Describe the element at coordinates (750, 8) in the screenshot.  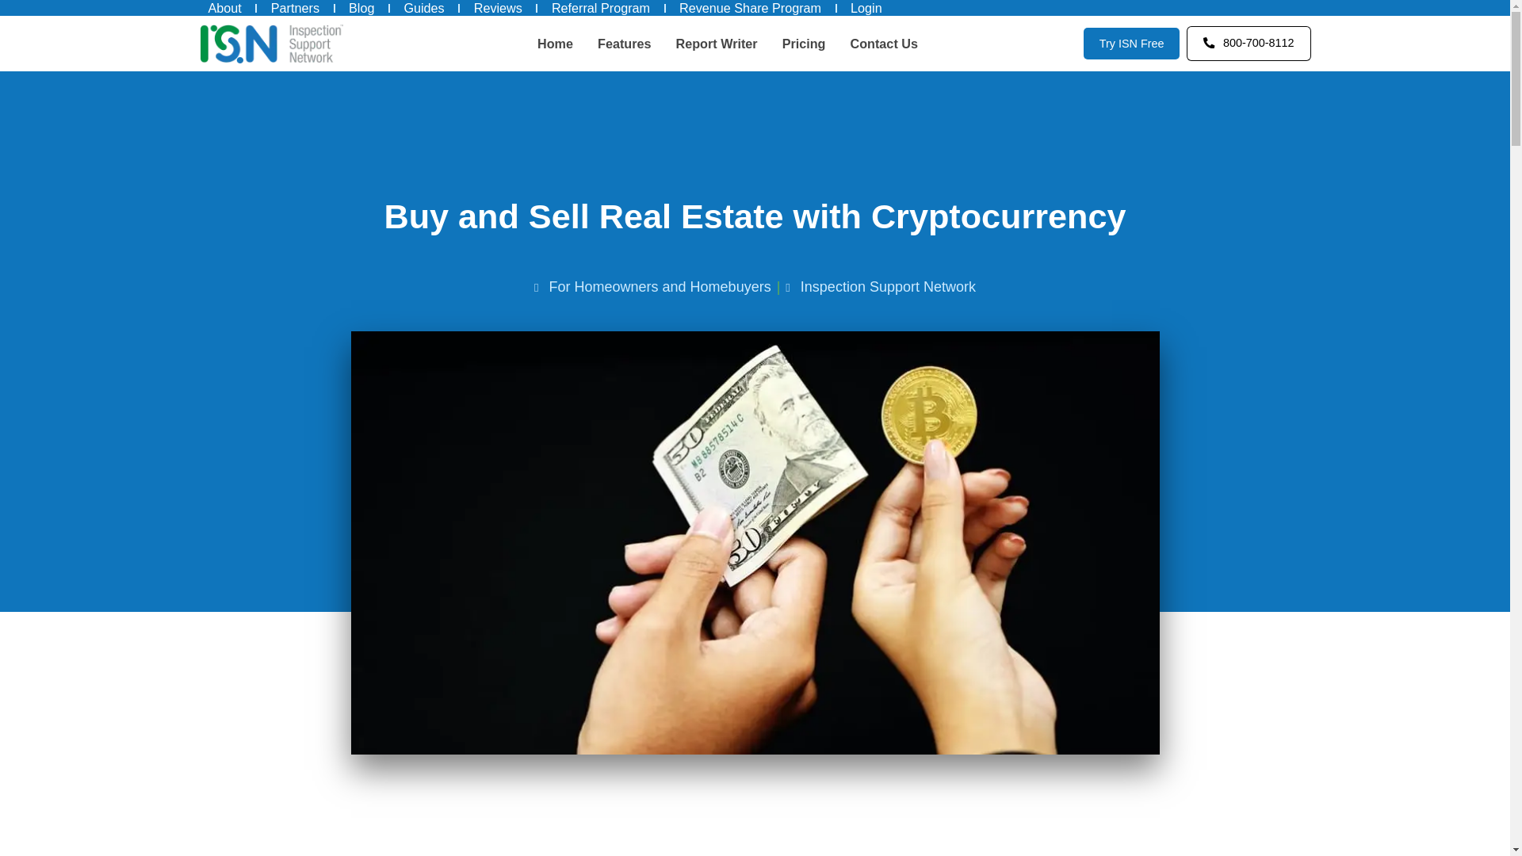
I see `Revenue Share Program` at that location.